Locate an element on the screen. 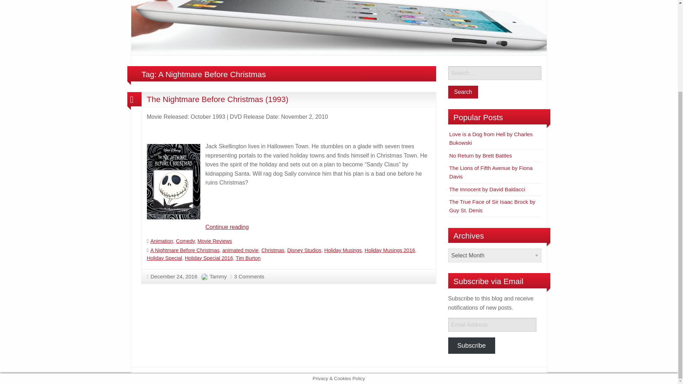  Search is located at coordinates (463, 92).